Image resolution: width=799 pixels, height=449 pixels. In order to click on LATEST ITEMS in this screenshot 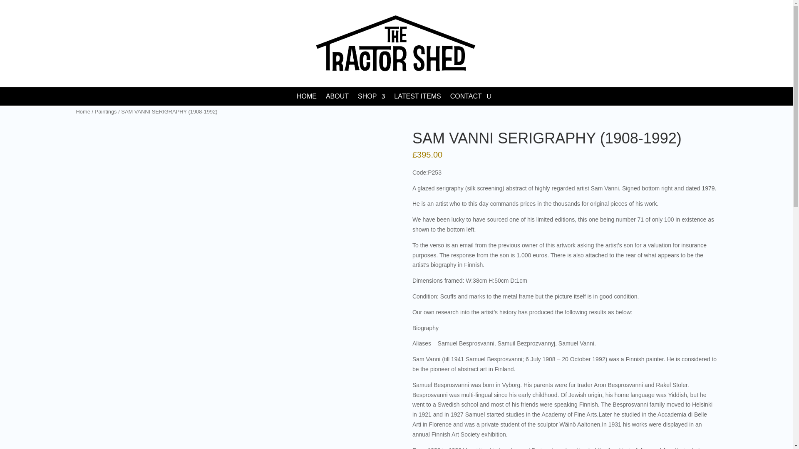, I will do `click(417, 98)`.